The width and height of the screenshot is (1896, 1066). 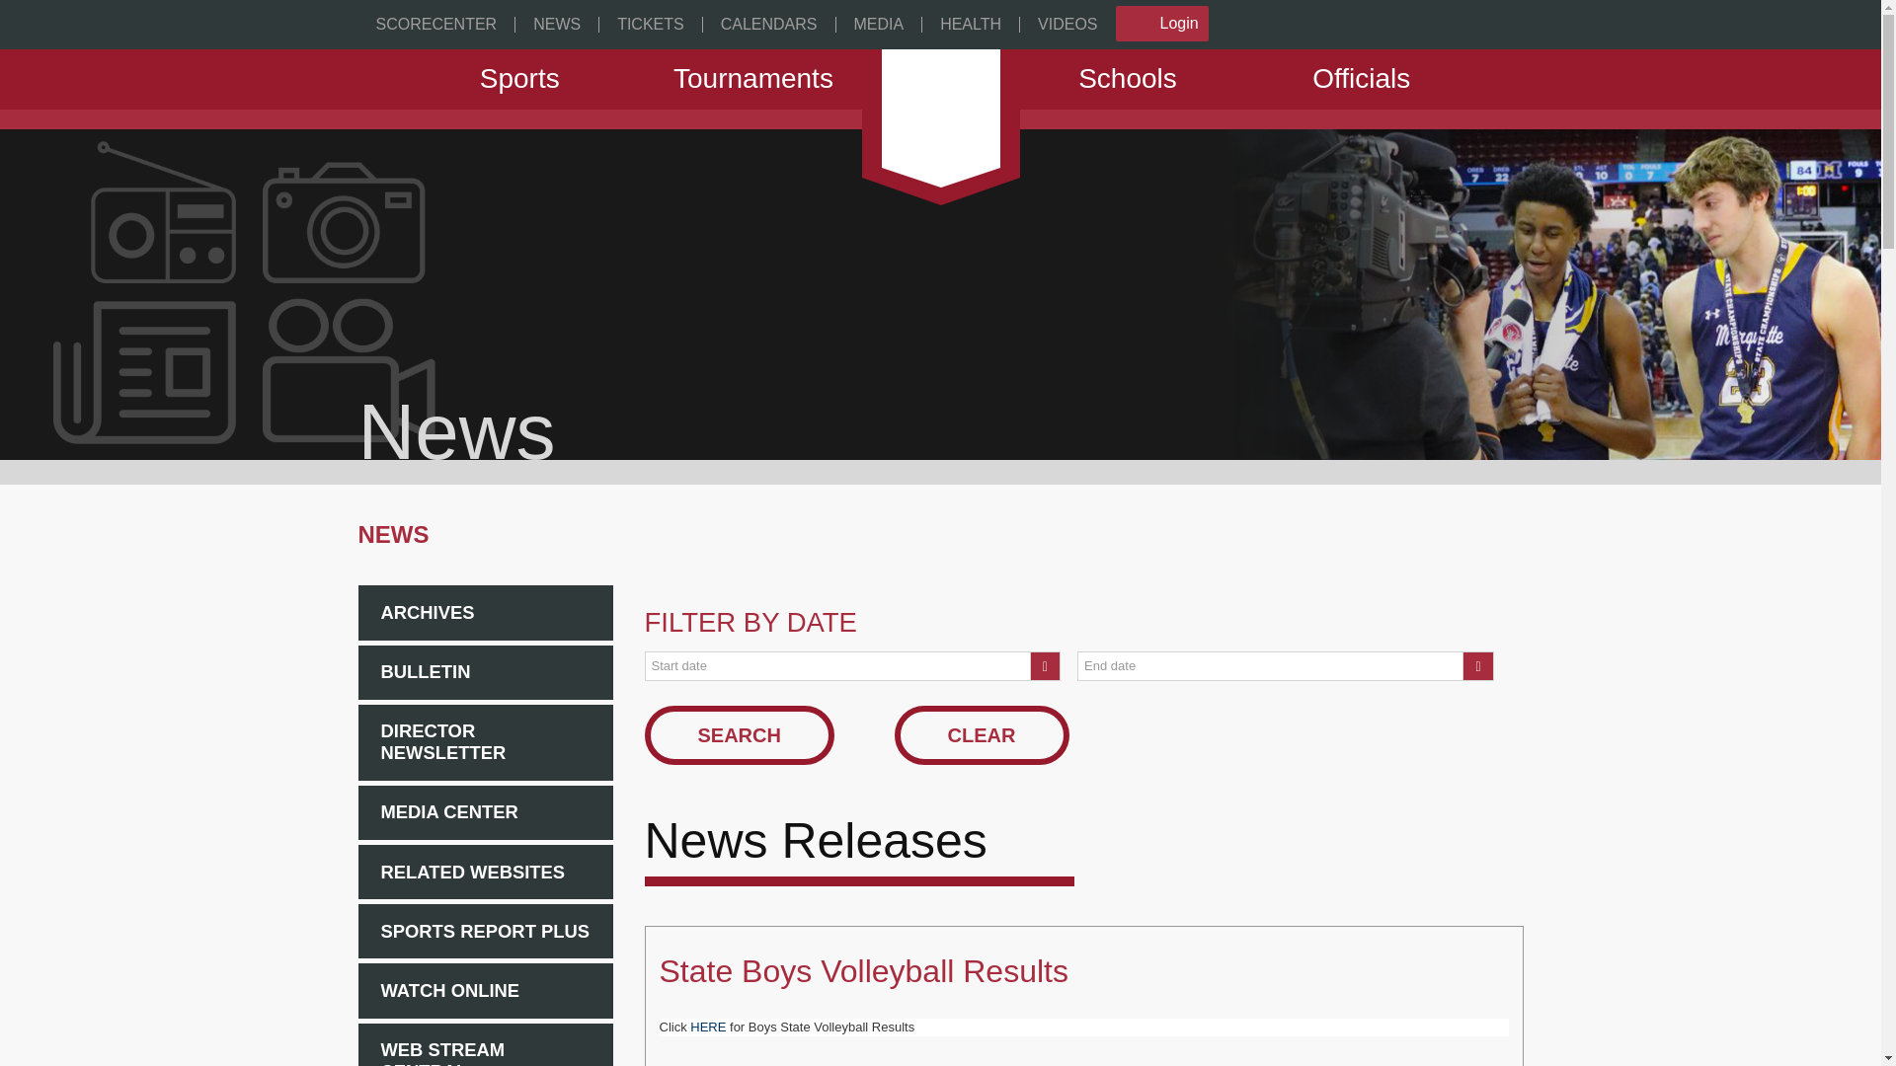 What do you see at coordinates (1068, 623) in the screenshot?
I see `Filter by Date` at bounding box center [1068, 623].